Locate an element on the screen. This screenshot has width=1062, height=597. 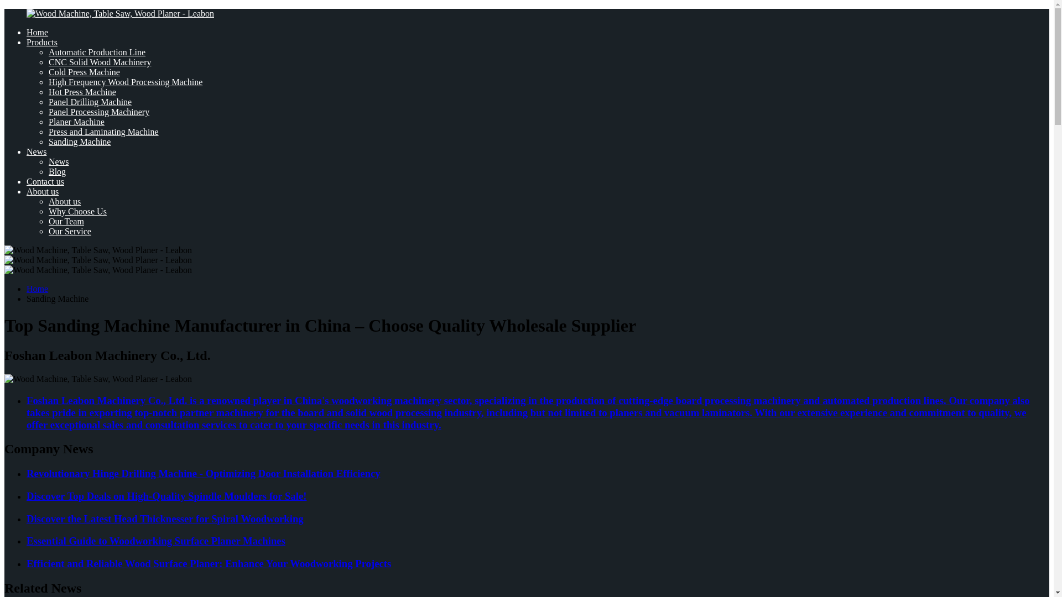
About us is located at coordinates (64, 201).